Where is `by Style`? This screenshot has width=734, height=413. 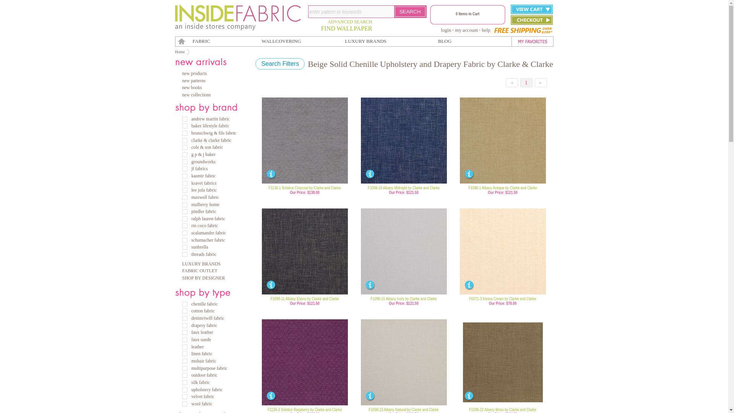 by Style is located at coordinates (419, 151).